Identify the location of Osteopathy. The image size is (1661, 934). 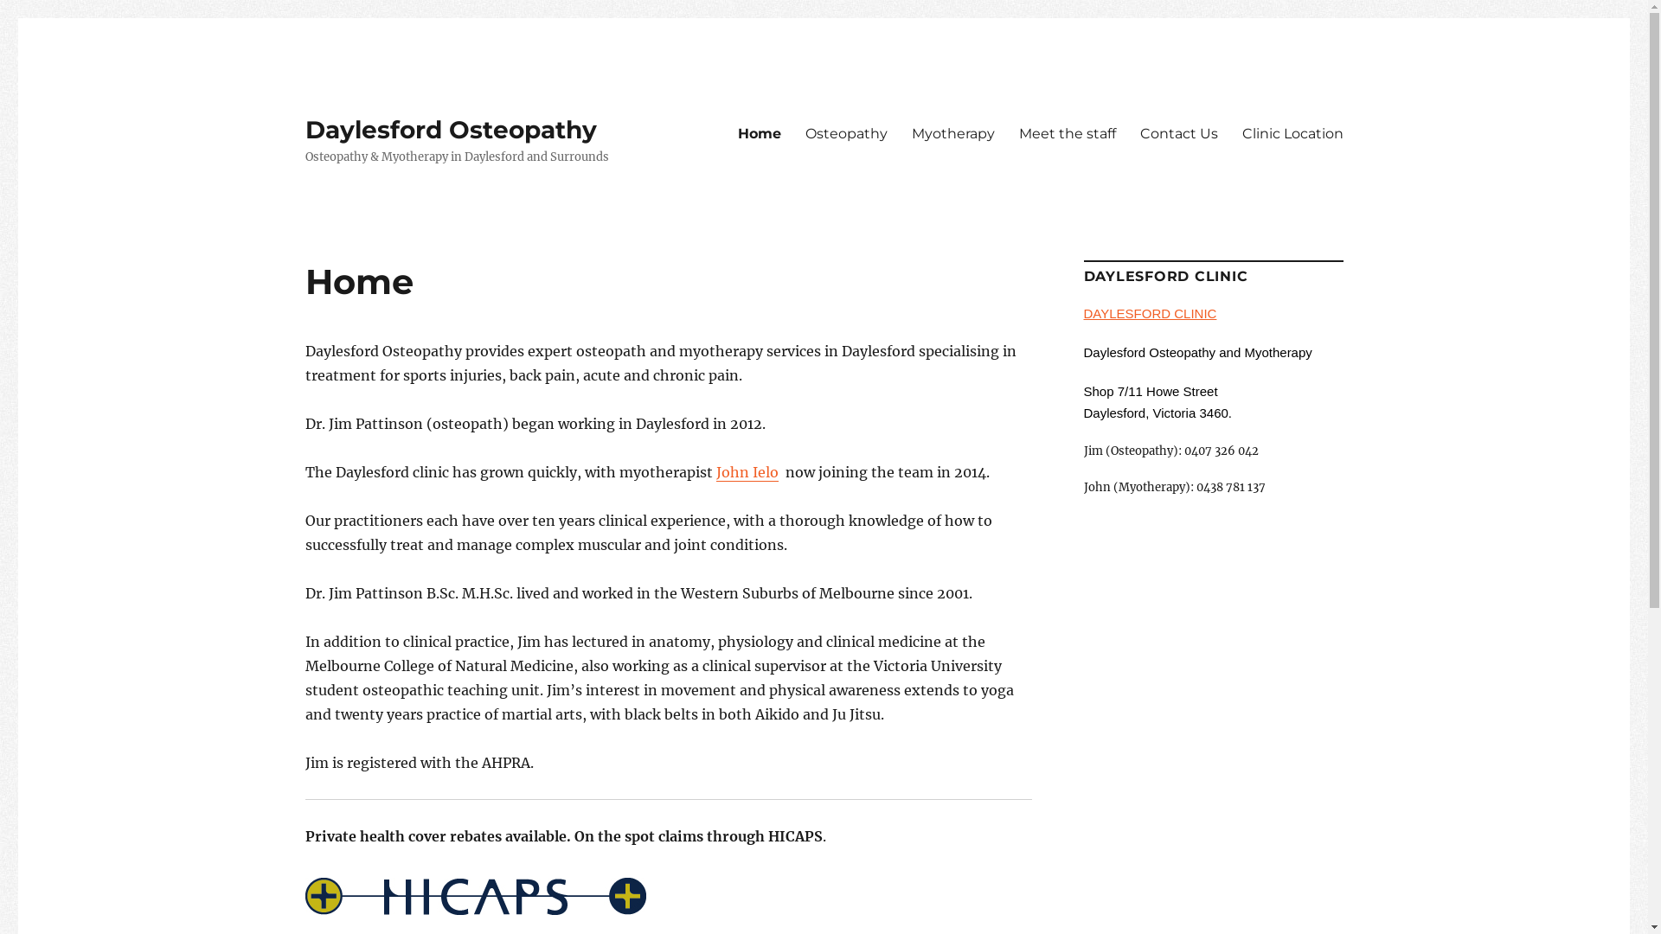
(846, 133).